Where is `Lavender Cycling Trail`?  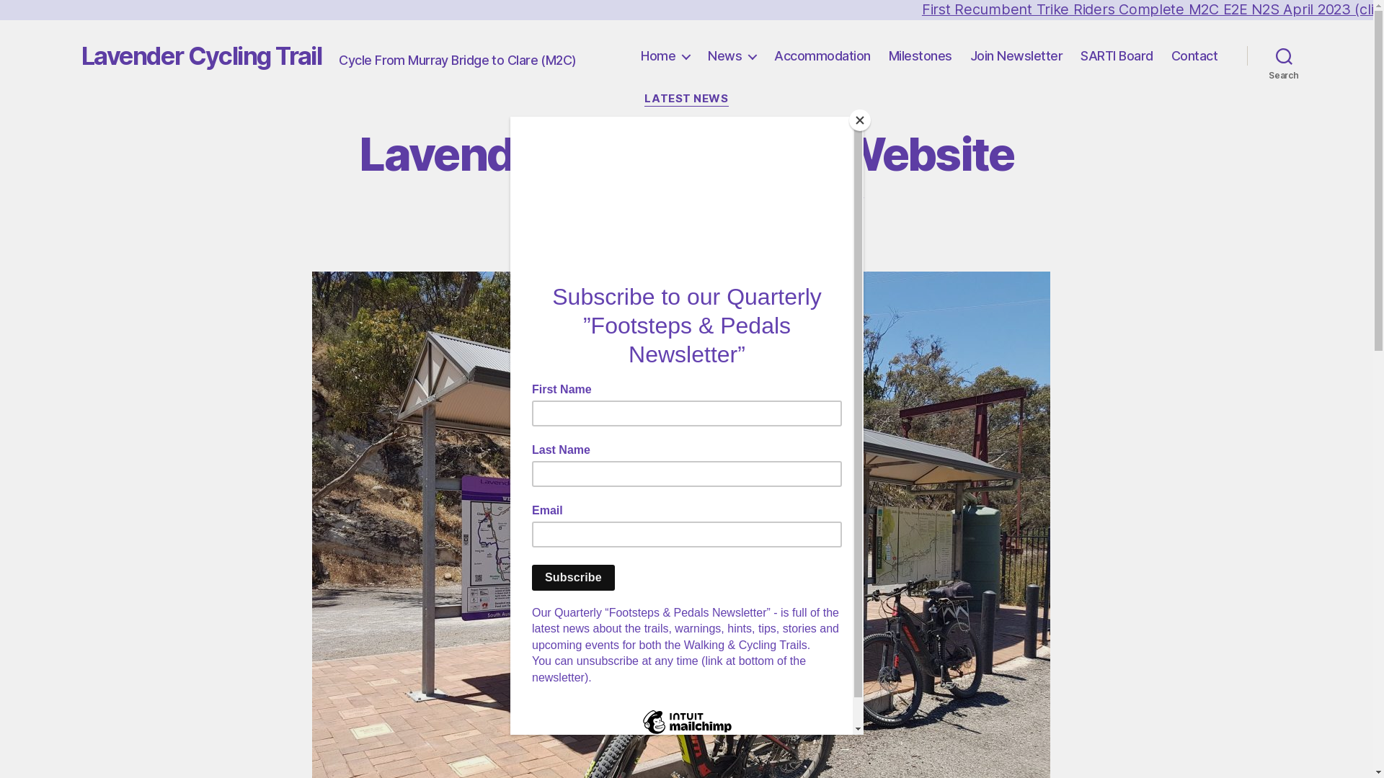 Lavender Cycling Trail is located at coordinates (201, 56).